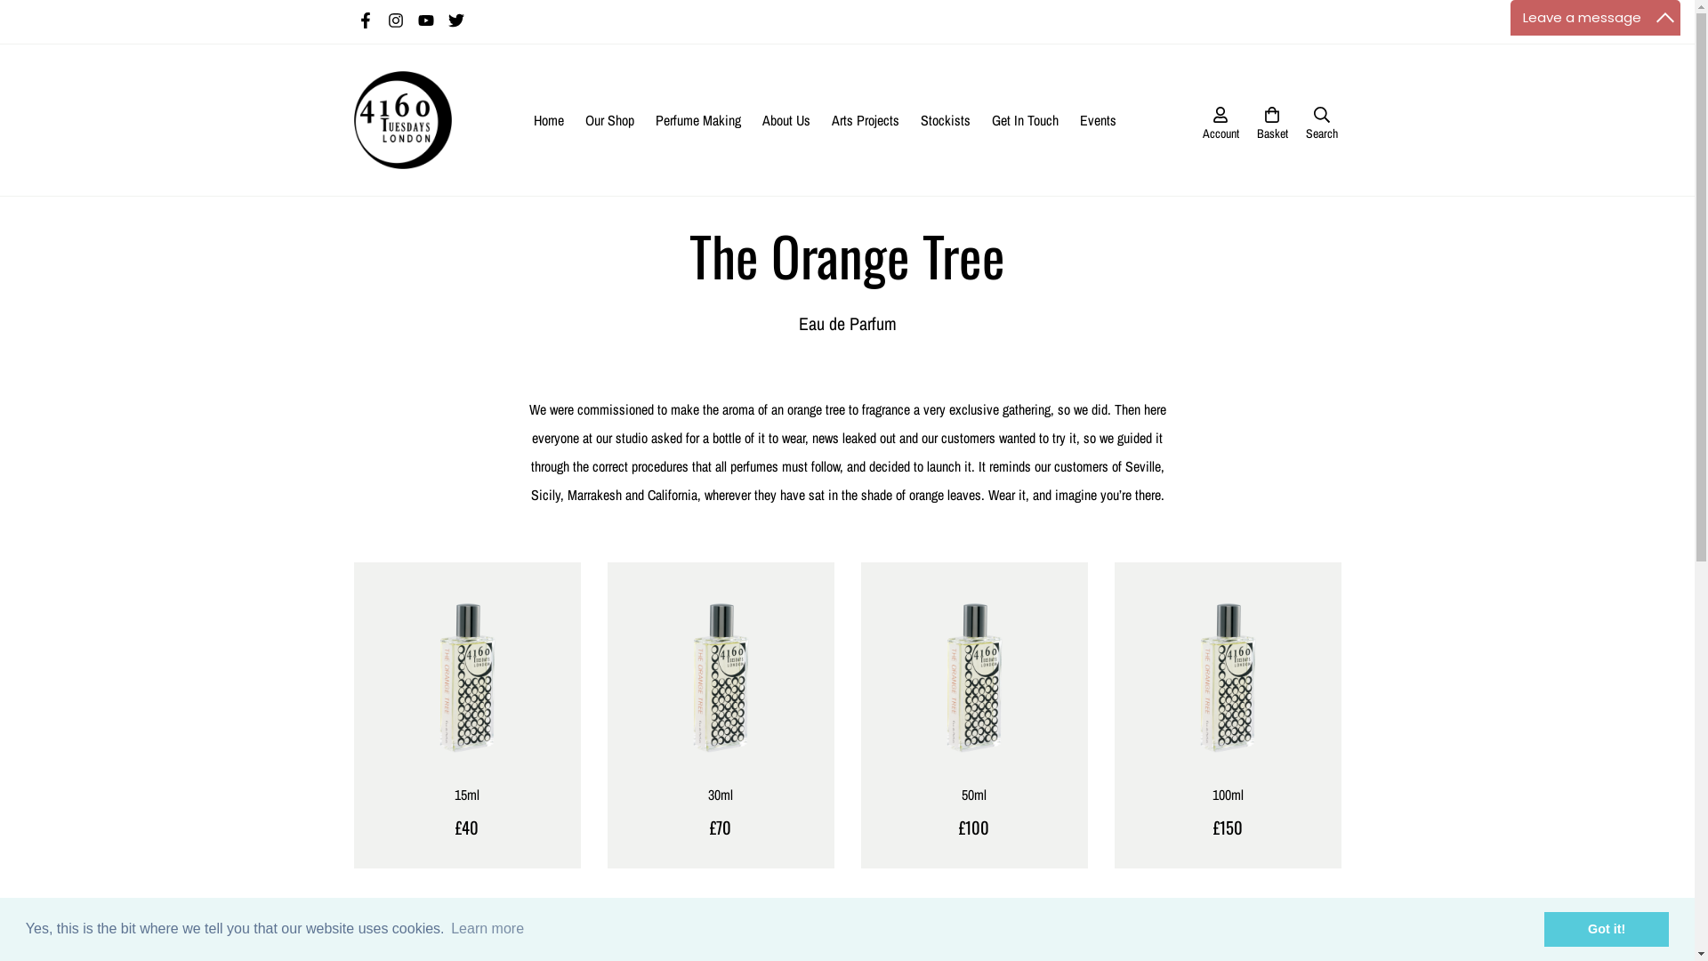 The width and height of the screenshot is (1708, 961). I want to click on Maximize, so click(1665, 18).